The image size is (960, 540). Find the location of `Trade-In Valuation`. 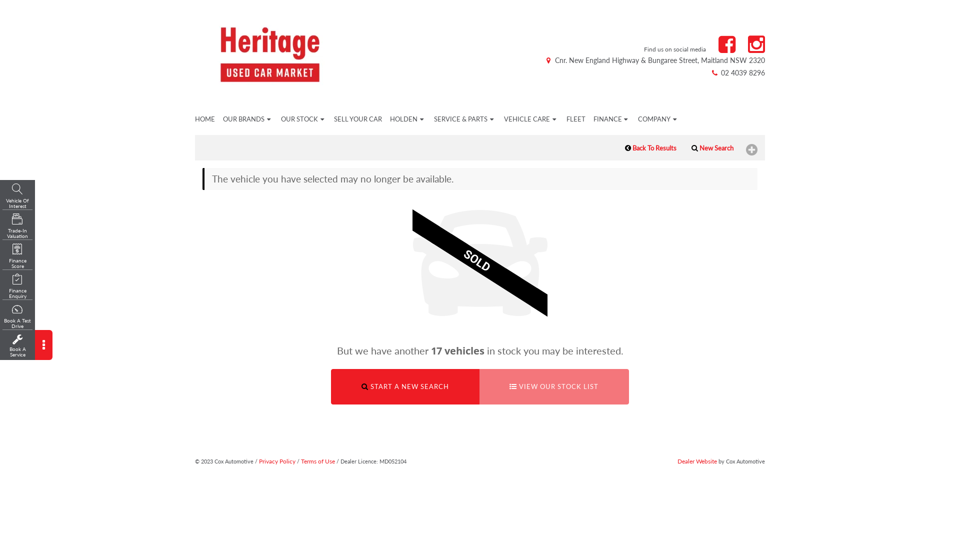

Trade-In Valuation is located at coordinates (17, 226).